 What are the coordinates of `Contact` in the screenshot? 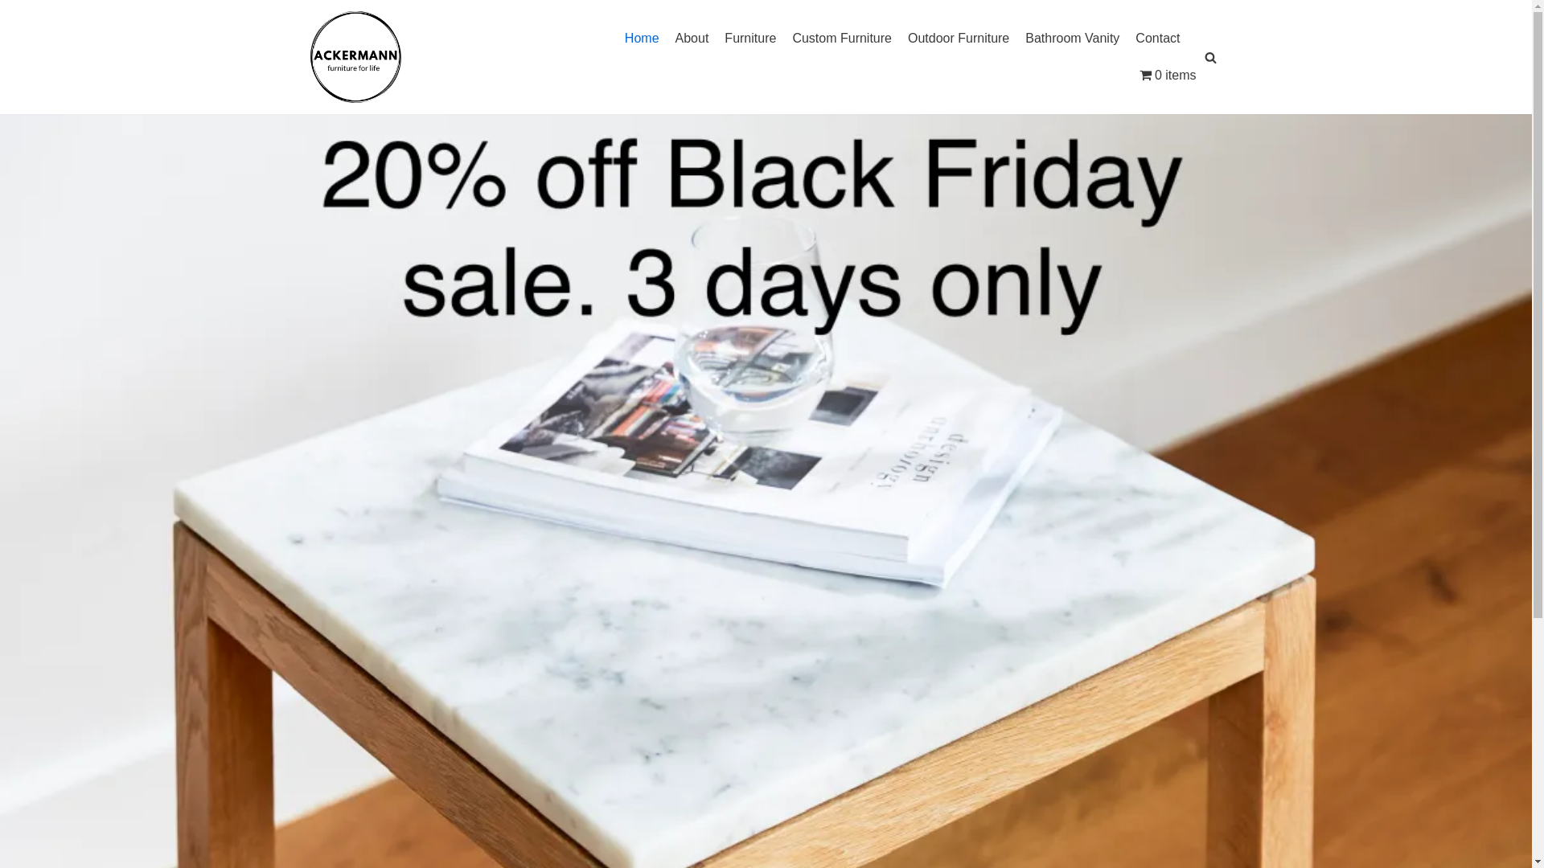 It's located at (1158, 39).